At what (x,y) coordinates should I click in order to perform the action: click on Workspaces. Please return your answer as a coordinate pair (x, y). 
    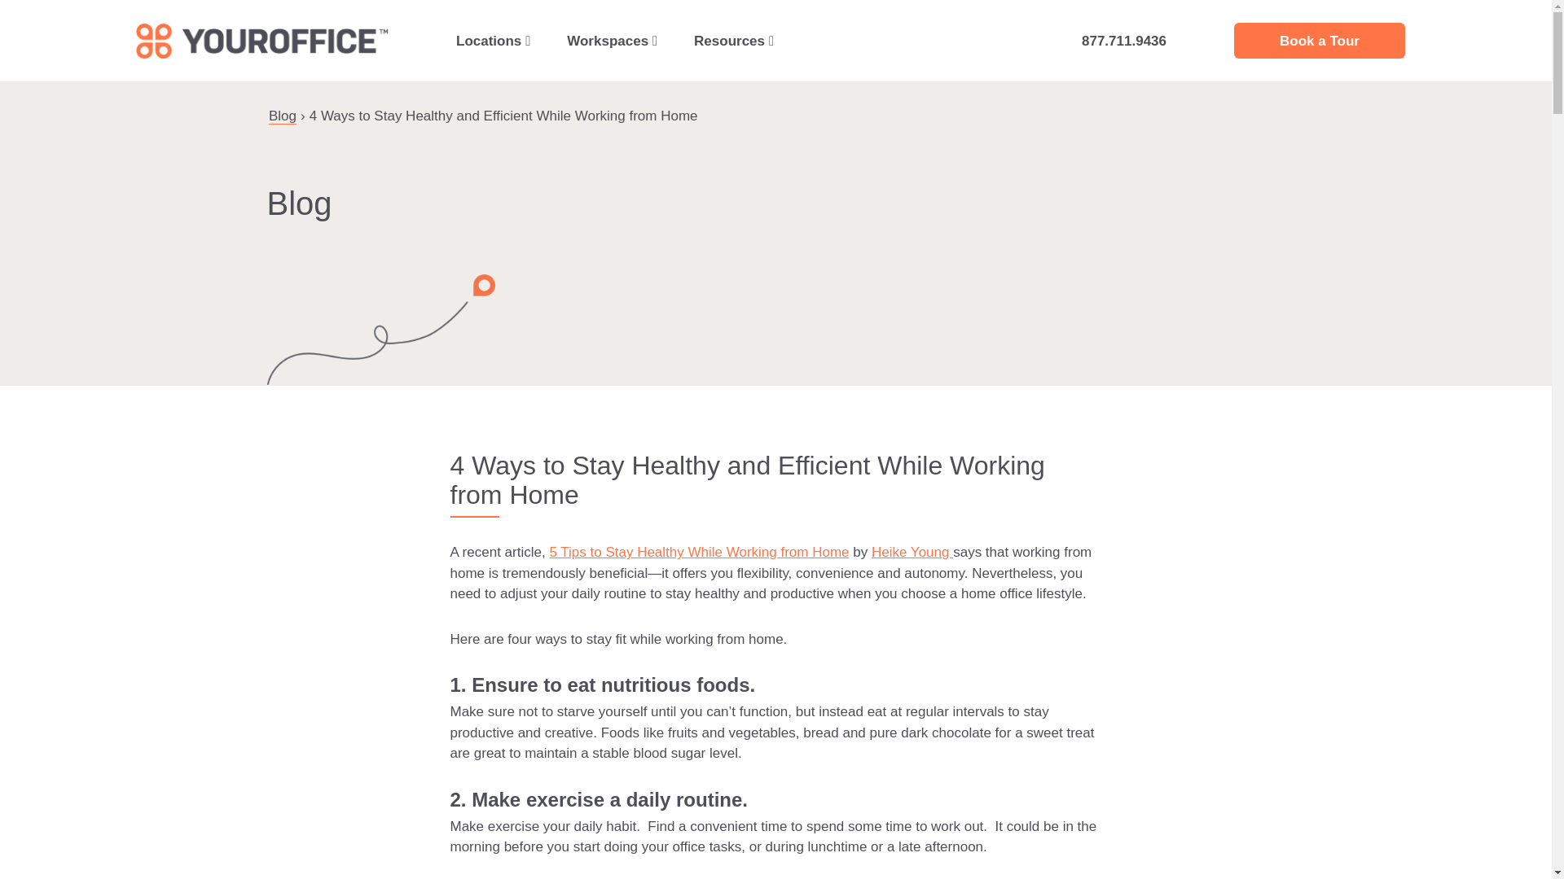
    Looking at the image, I should click on (612, 41).